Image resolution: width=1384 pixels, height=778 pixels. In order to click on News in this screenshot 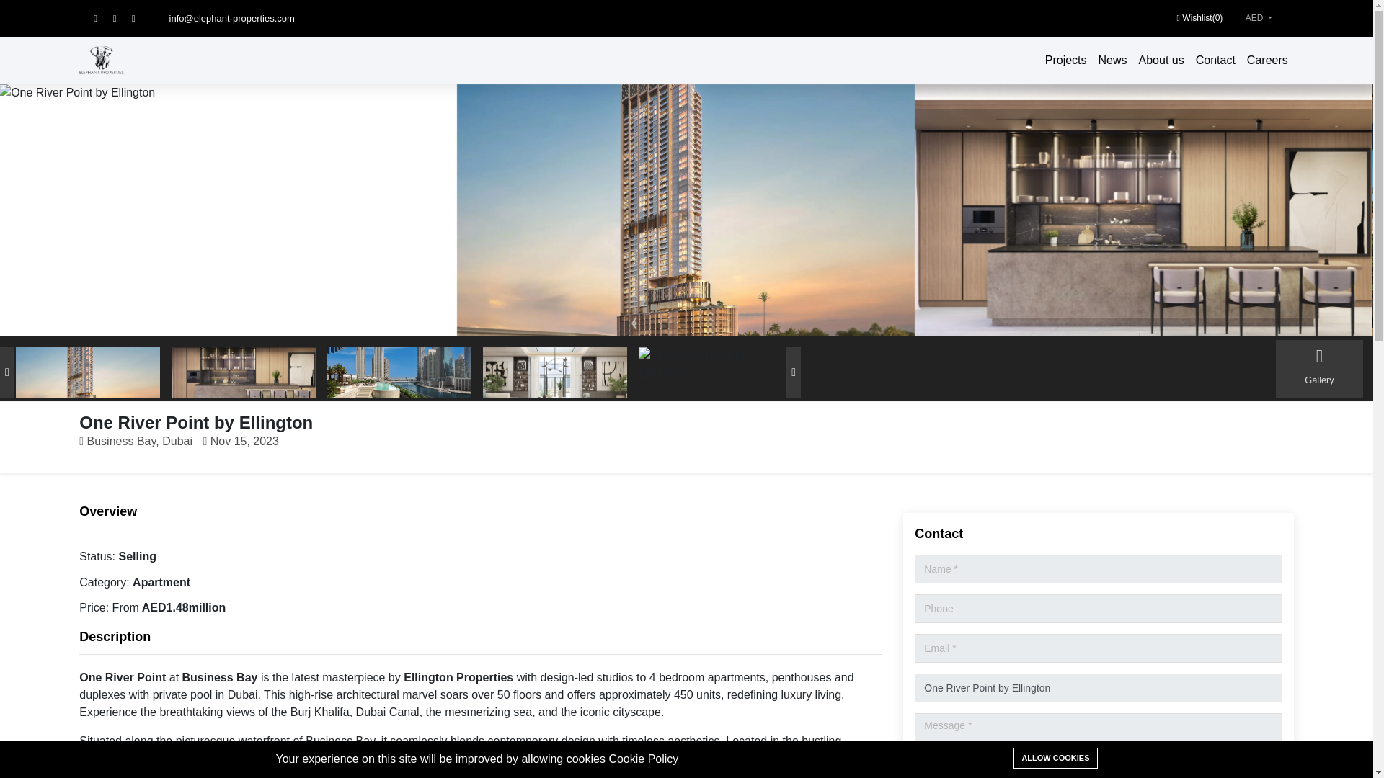, I will do `click(1113, 60)`.